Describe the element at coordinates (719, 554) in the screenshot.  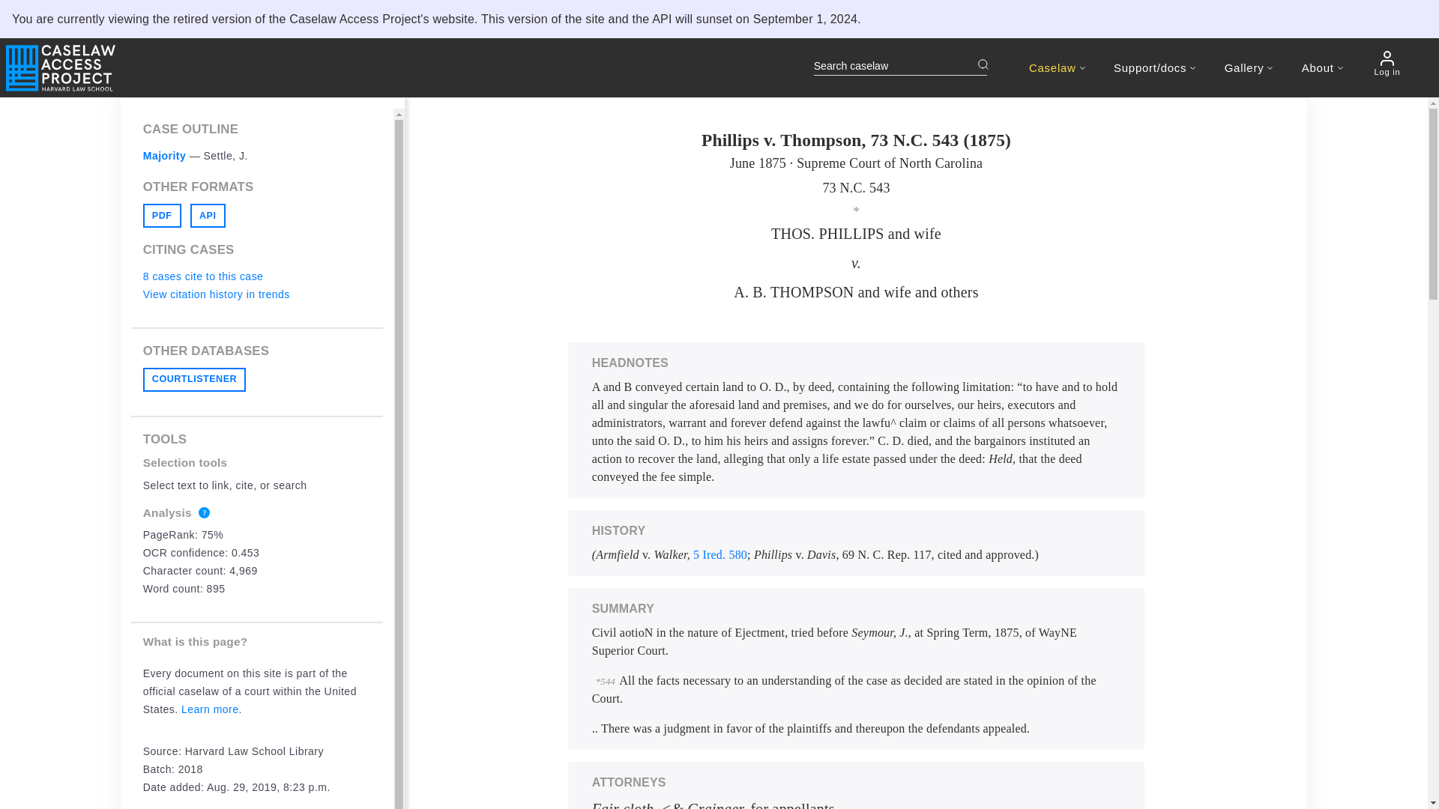
I see `5 Ired. 580` at that location.